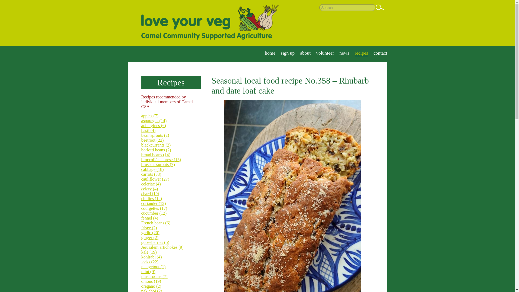 This screenshot has height=292, width=519. Describe the element at coordinates (150, 194) in the screenshot. I see `chard` at that location.